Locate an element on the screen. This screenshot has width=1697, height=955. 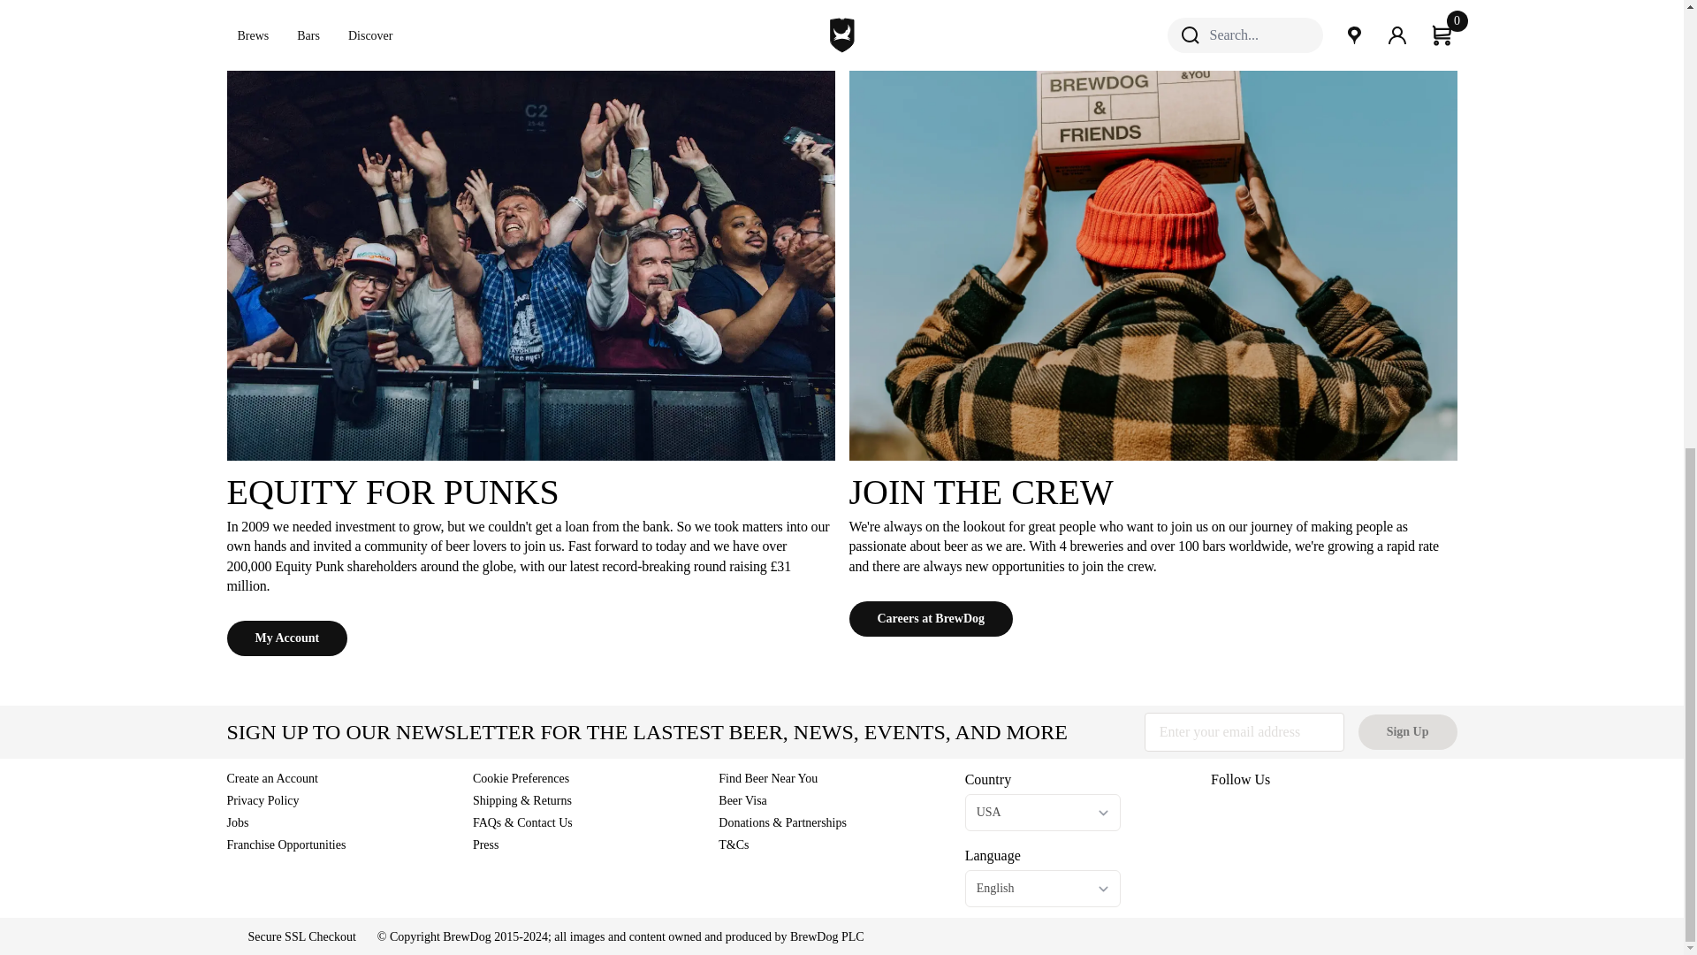
My Account is located at coordinates (286, 638).